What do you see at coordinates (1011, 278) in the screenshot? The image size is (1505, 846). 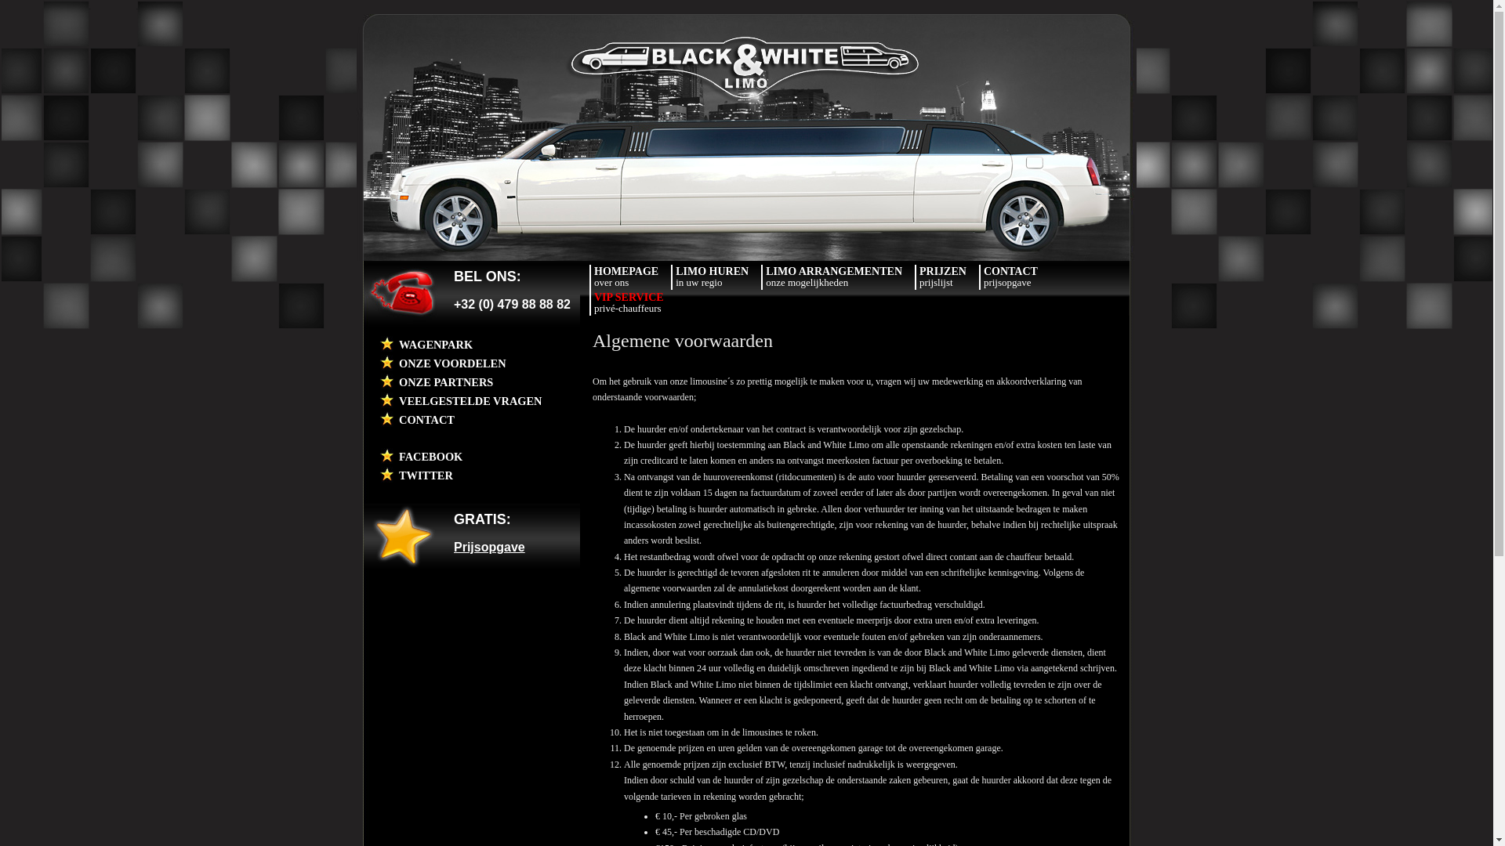 I see `CONTACT
prijsopgave` at bounding box center [1011, 278].